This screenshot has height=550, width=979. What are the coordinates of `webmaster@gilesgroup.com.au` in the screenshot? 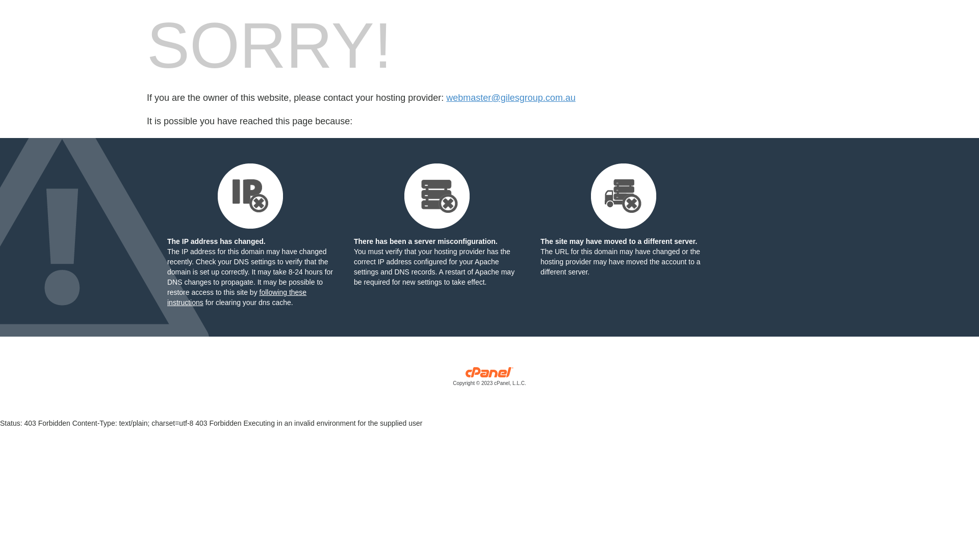 It's located at (511, 98).